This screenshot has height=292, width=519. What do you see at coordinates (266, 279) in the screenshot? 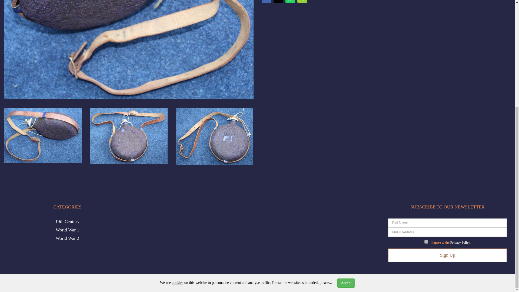
I see `Terms` at bounding box center [266, 279].